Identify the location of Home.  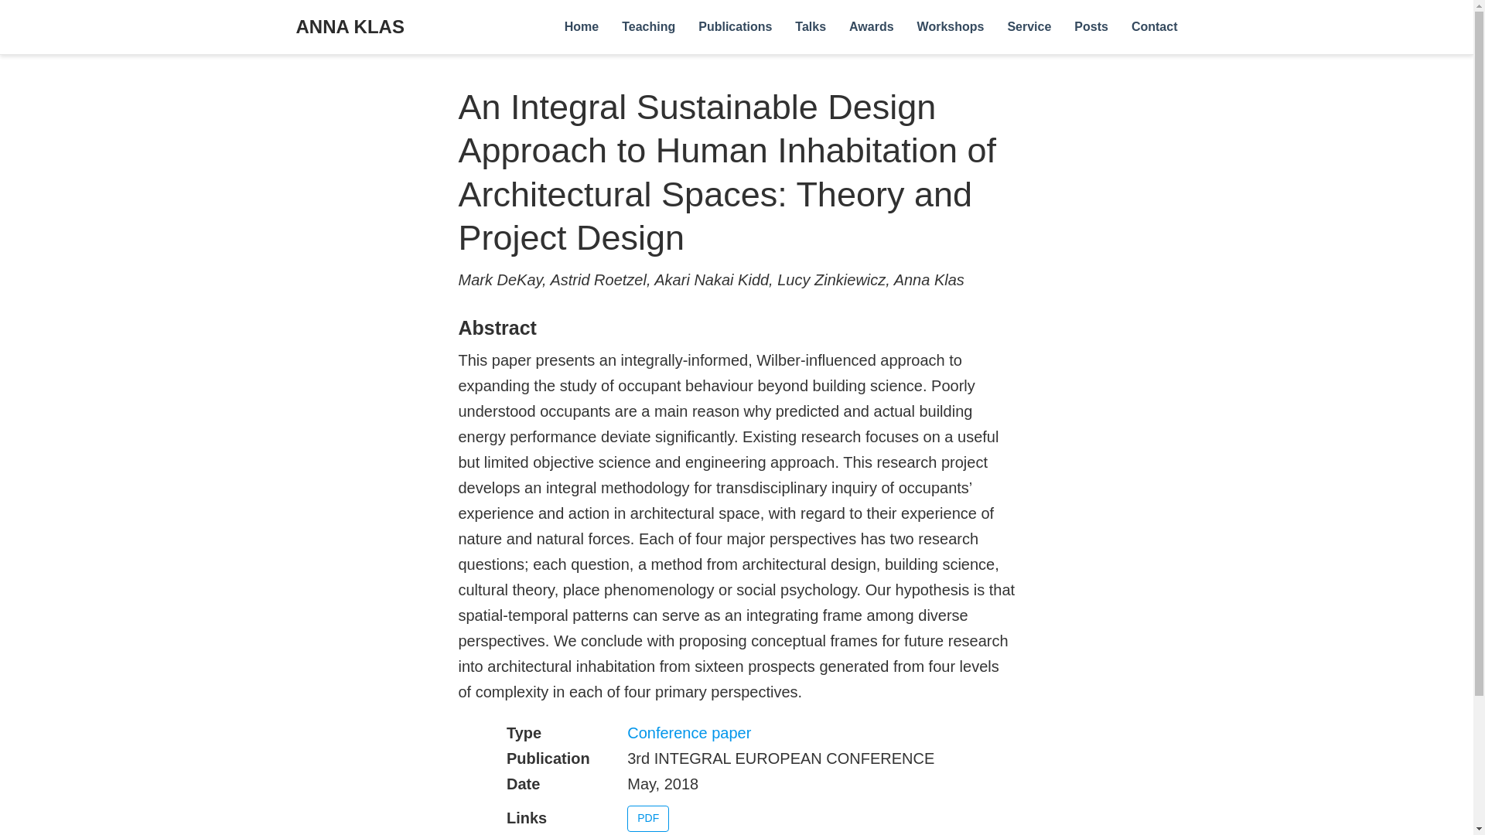
(582, 27).